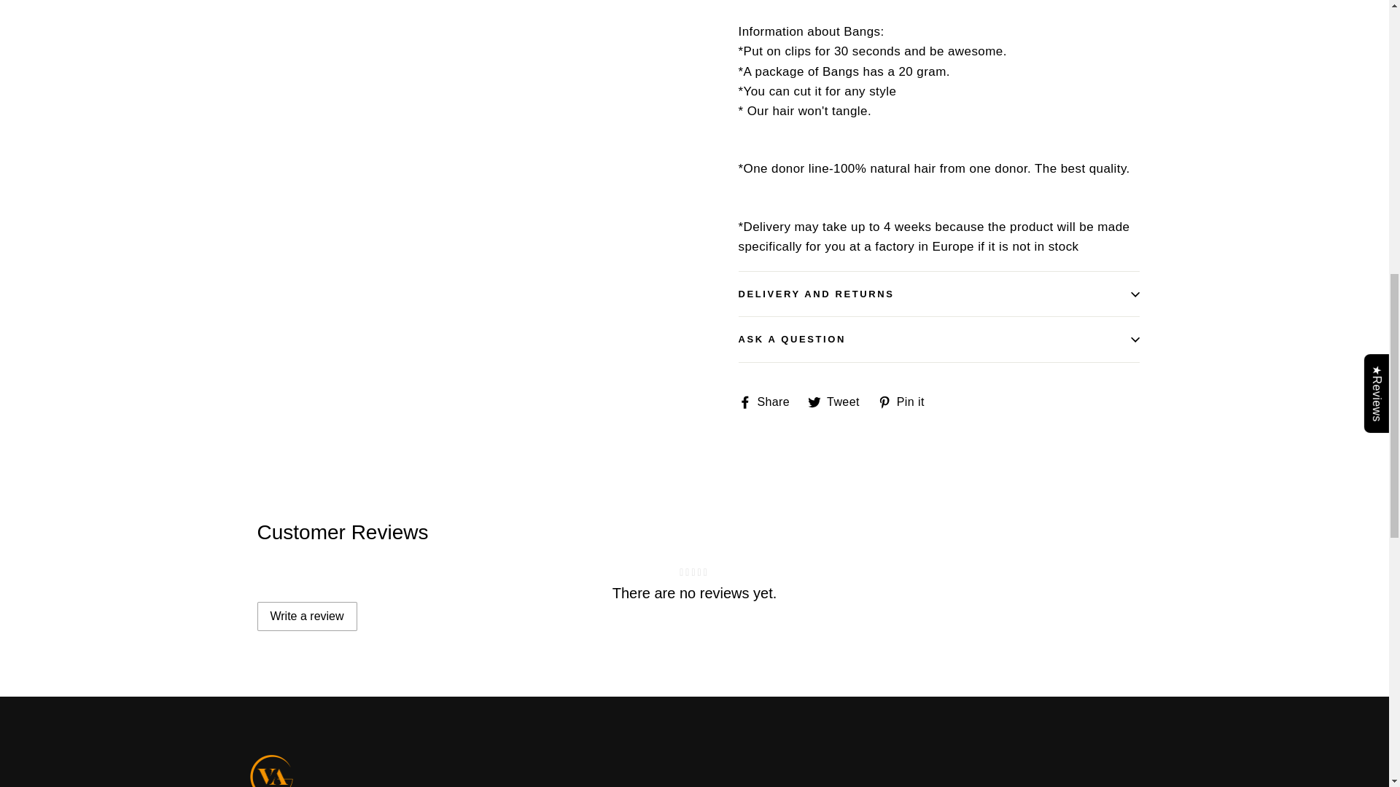 This screenshot has height=787, width=1400. I want to click on Tweet on Twitter, so click(839, 402).